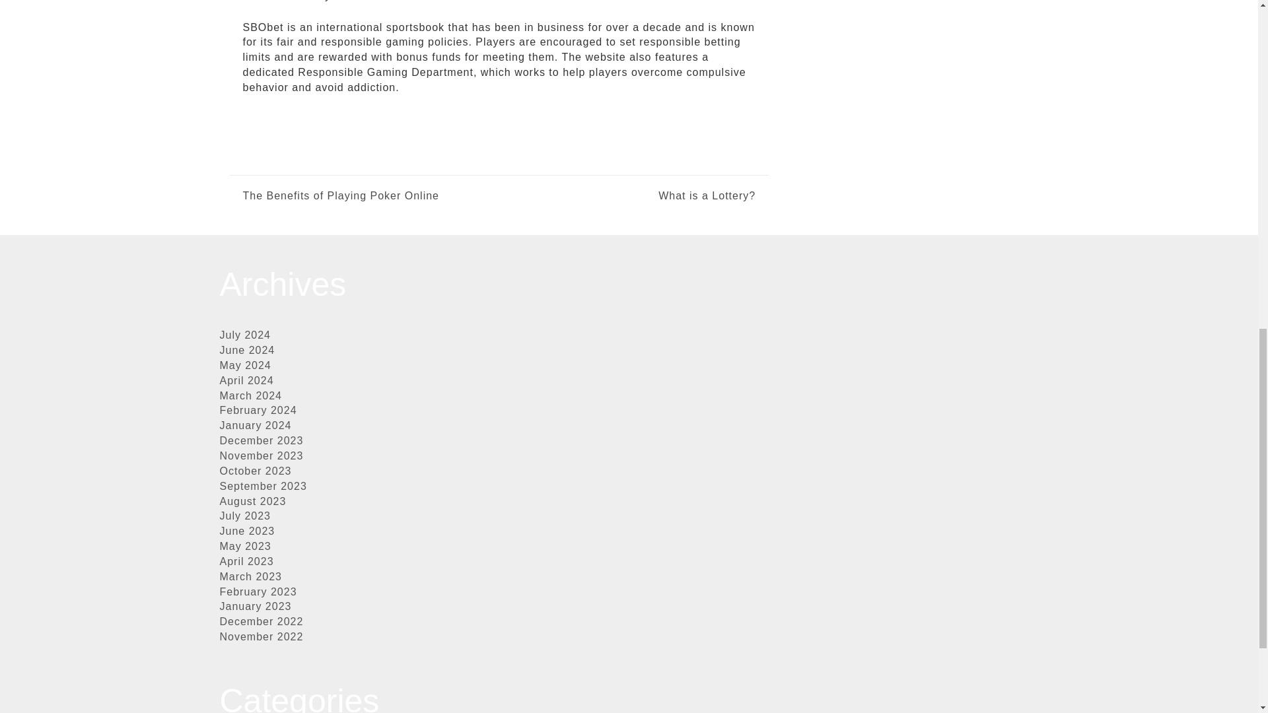  Describe the element at coordinates (261, 636) in the screenshot. I see `November 2022` at that location.